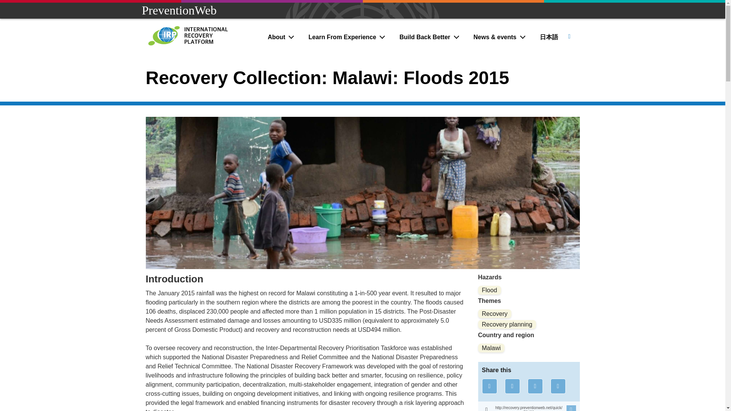 The width and height of the screenshot is (731, 411). Describe the element at coordinates (528, 406) in the screenshot. I see `Copy to Clipboard` at that location.